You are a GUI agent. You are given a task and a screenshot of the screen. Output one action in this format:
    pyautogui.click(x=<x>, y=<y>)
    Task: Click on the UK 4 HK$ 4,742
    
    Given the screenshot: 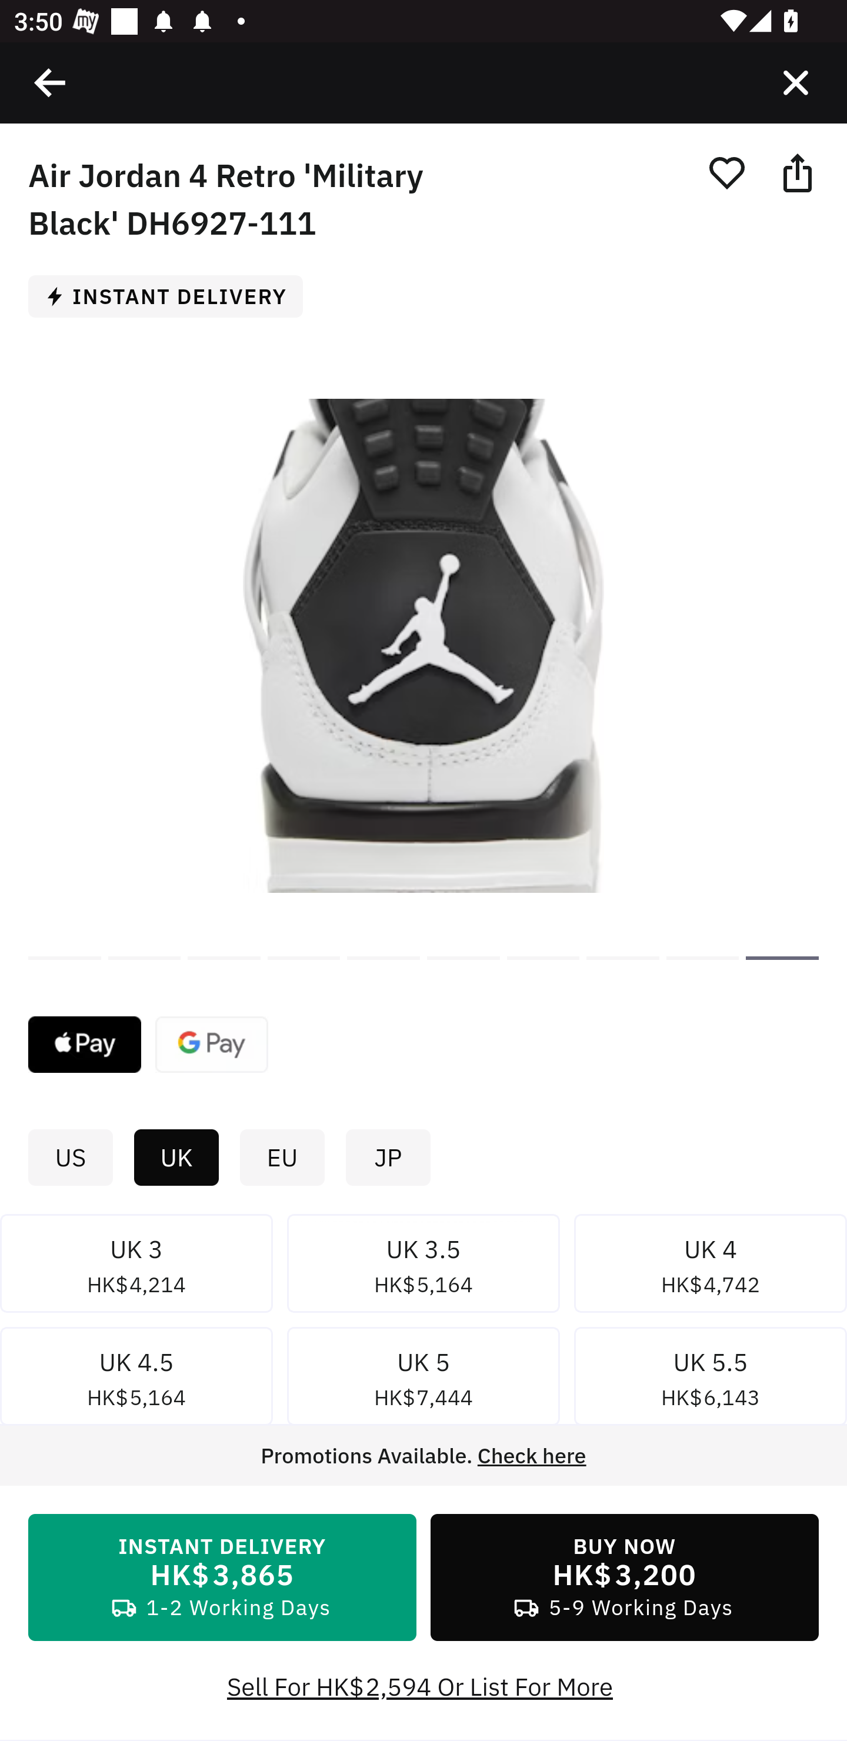 What is the action you would take?
    pyautogui.click(x=710, y=1266)
    